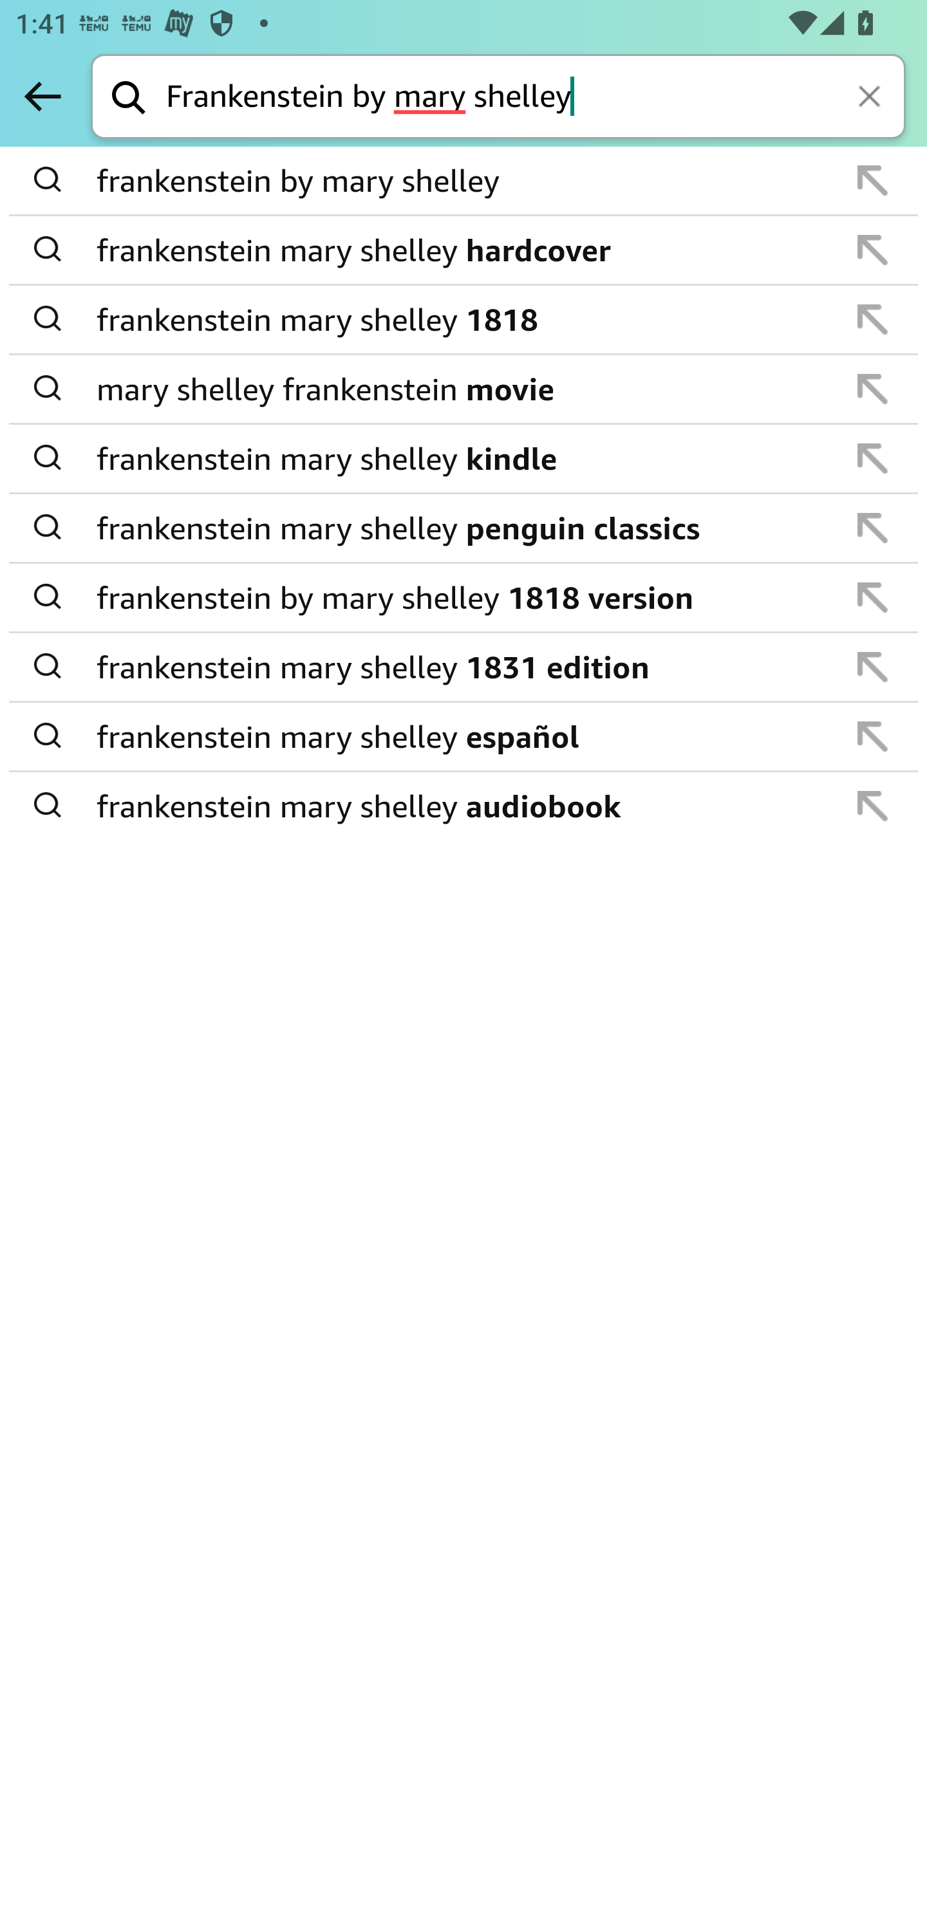 The height and width of the screenshot is (1905, 927). Describe the element at coordinates (465, 804) in the screenshot. I see `frankenstein mary shelley audiobook` at that location.